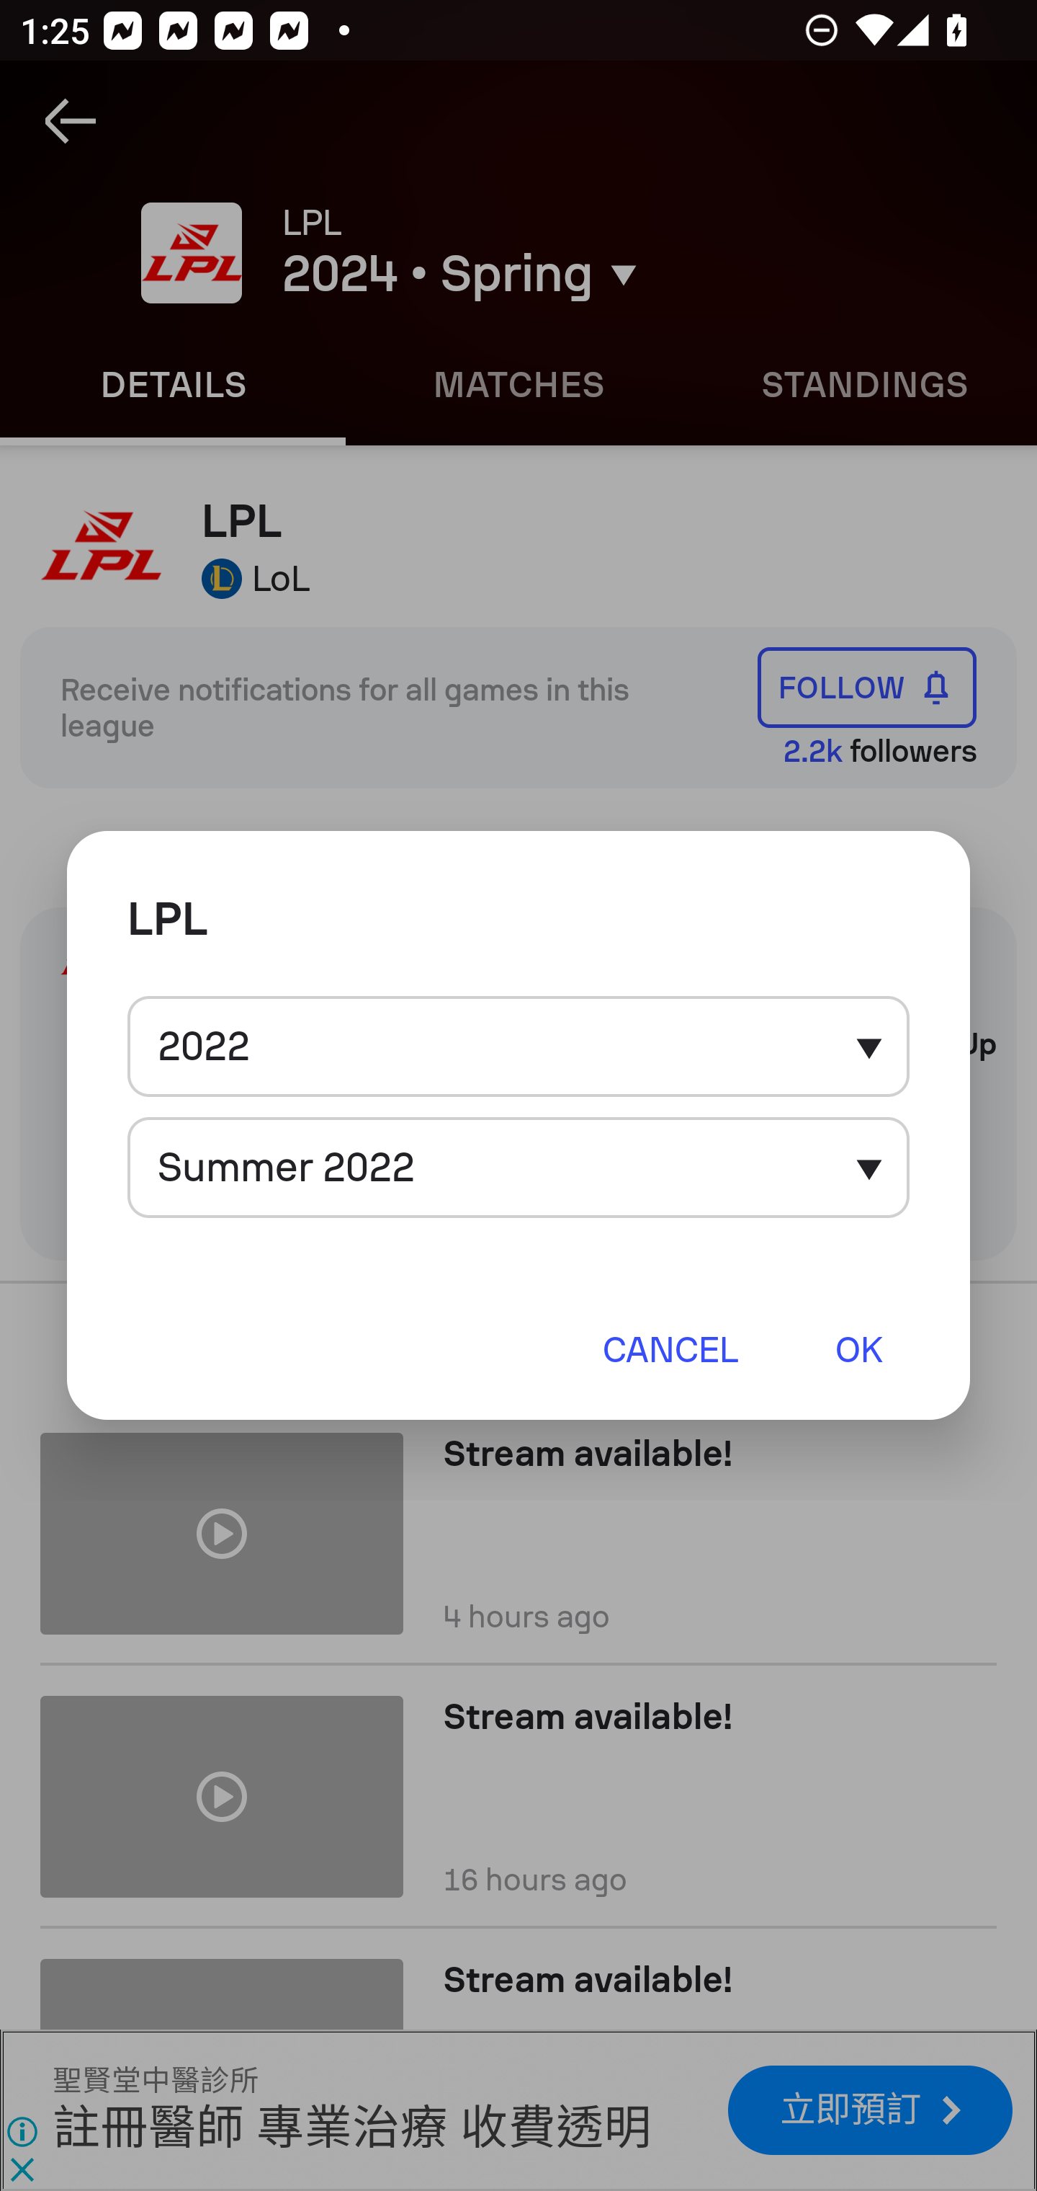  What do you see at coordinates (518, 1168) in the screenshot?
I see `Summer 2022` at bounding box center [518, 1168].